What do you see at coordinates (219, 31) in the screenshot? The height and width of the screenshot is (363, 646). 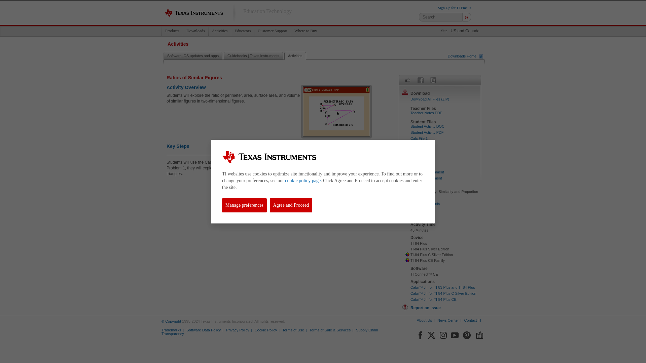 I see `Activities` at bounding box center [219, 31].